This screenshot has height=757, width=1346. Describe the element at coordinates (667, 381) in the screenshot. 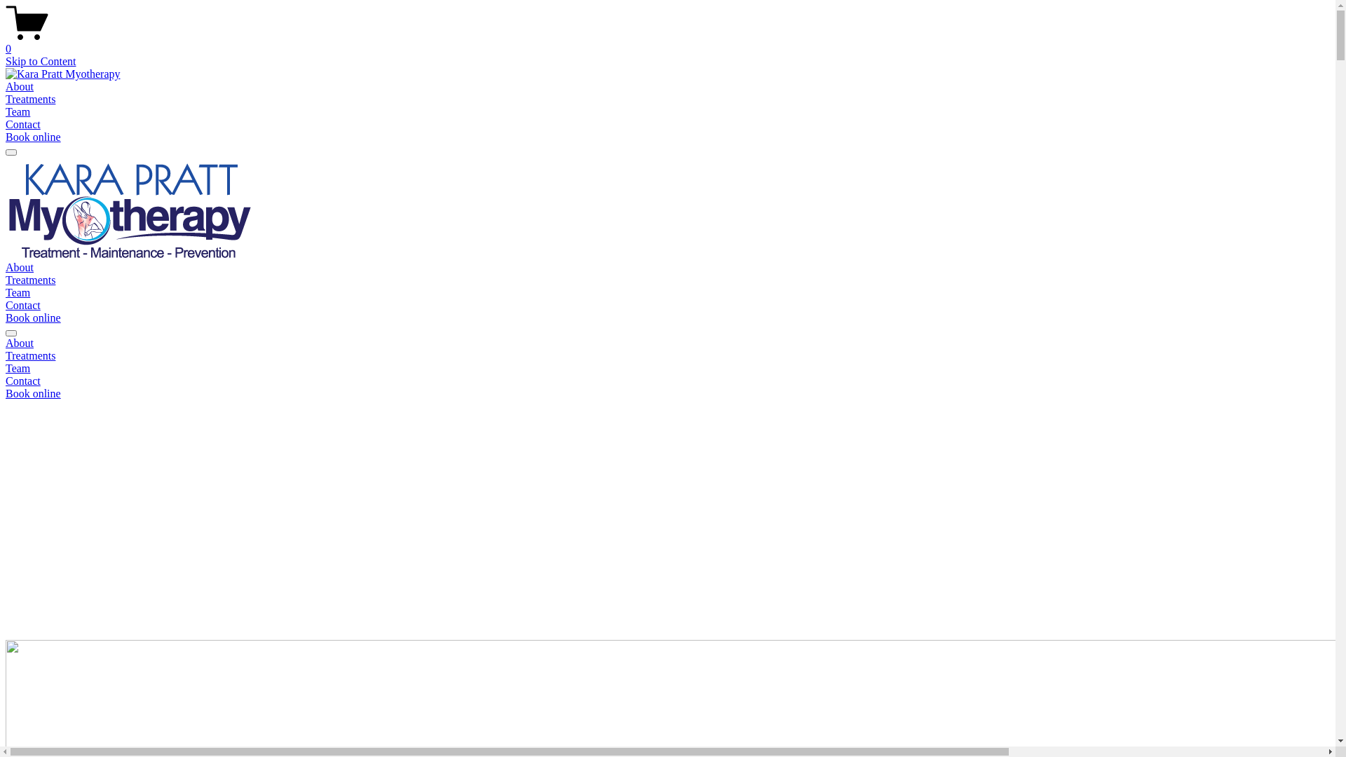

I see `Contact` at that location.